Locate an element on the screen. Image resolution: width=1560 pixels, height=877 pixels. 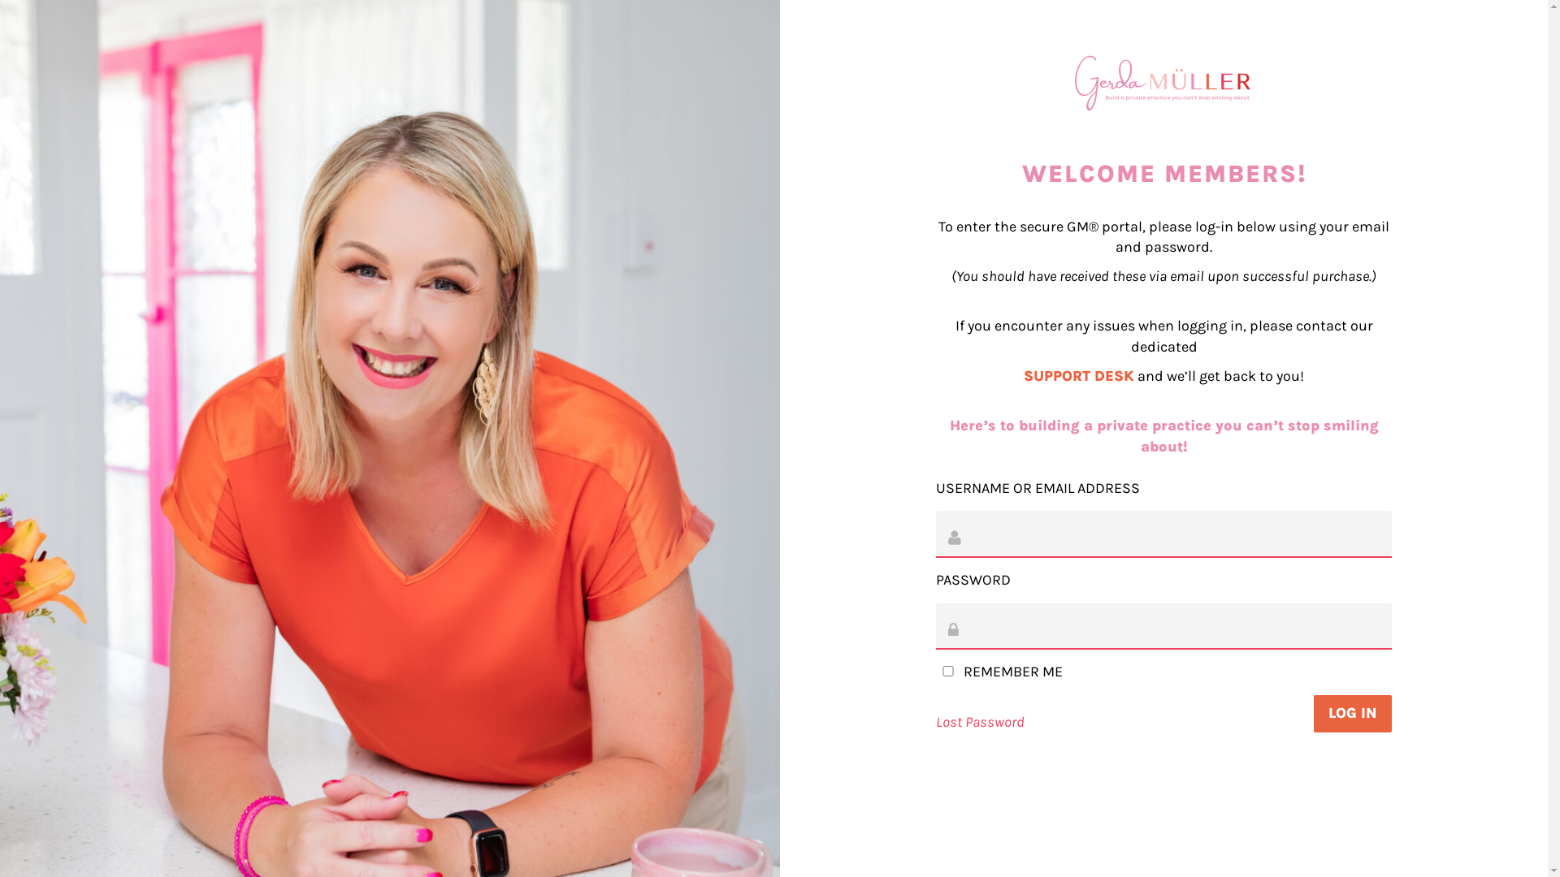
SUPPORT DESK is located at coordinates (1079, 376).